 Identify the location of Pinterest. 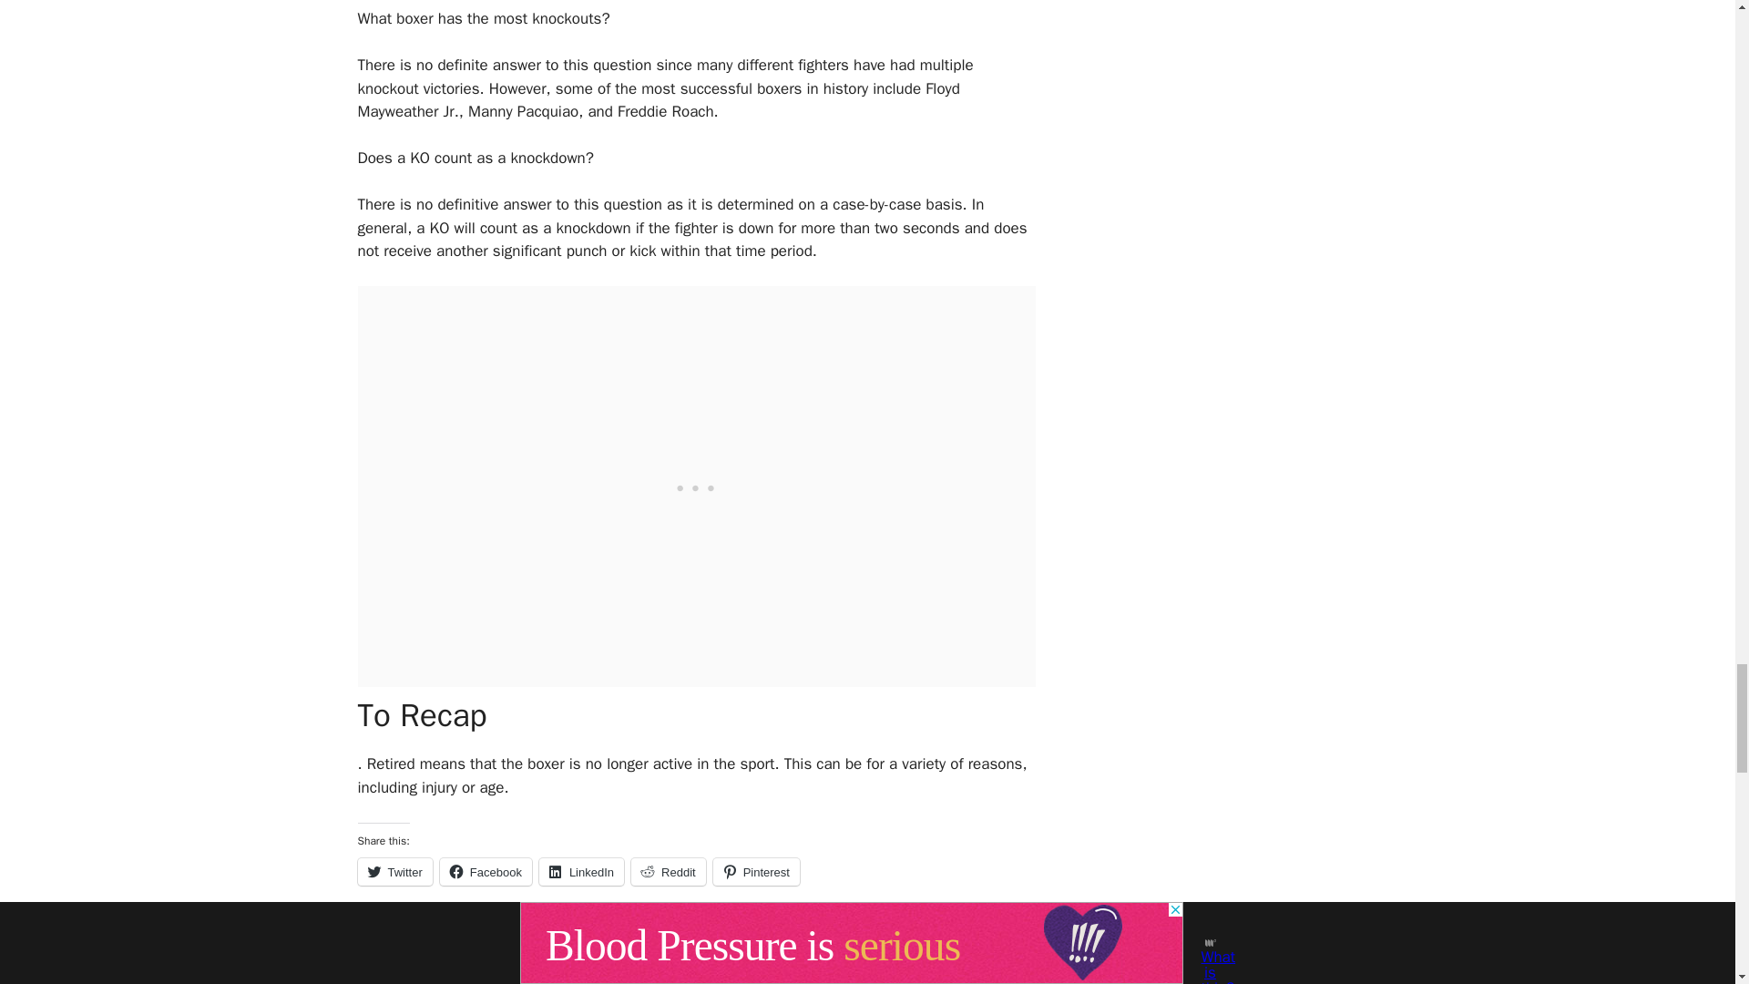
(756, 871).